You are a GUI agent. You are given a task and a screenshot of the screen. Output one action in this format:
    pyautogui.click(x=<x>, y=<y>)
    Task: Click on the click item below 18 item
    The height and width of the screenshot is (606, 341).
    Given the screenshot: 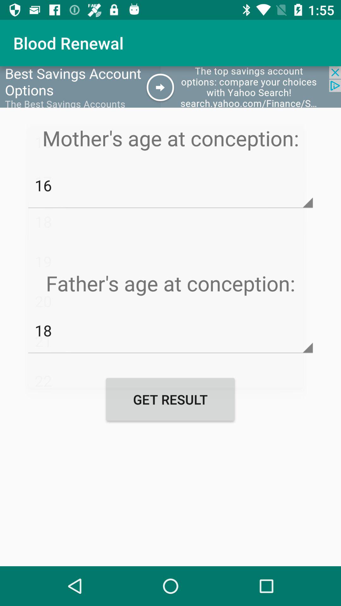 What is the action you would take?
    pyautogui.click(x=170, y=399)
    